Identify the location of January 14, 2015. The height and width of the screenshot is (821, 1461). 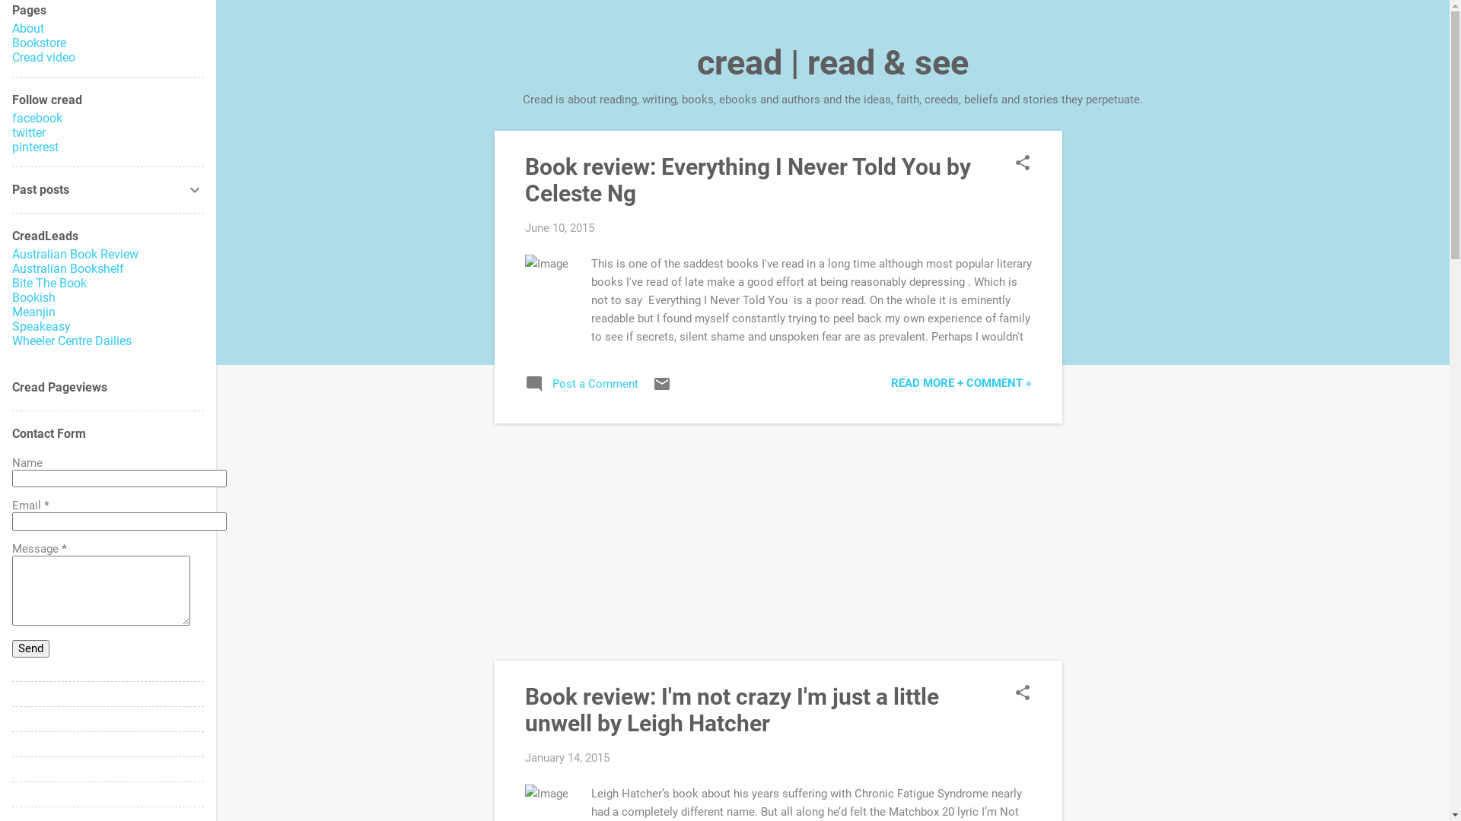
(568, 758).